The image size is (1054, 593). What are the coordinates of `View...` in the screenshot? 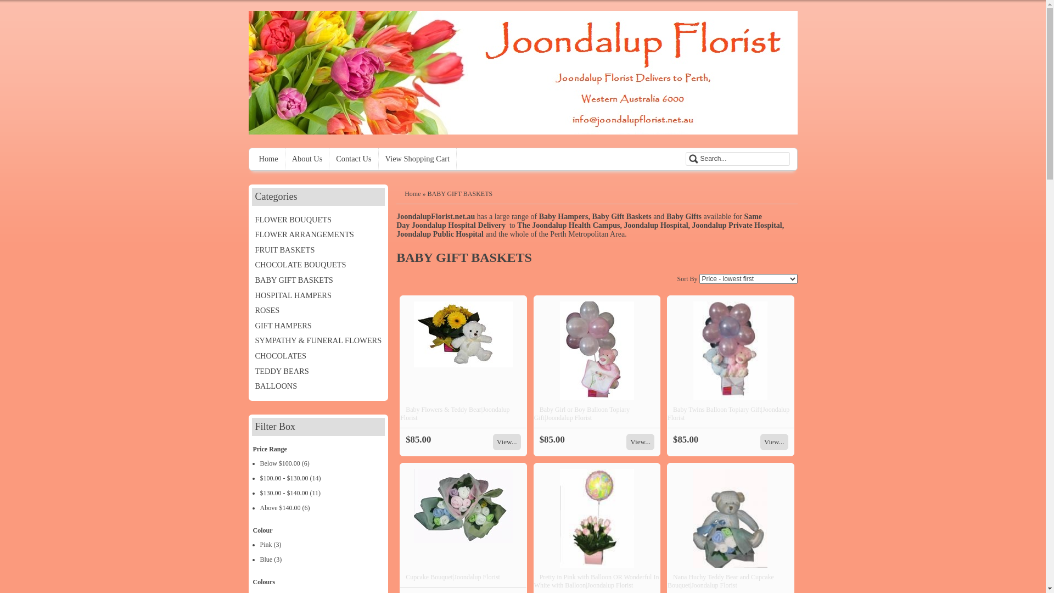 It's located at (774, 441).